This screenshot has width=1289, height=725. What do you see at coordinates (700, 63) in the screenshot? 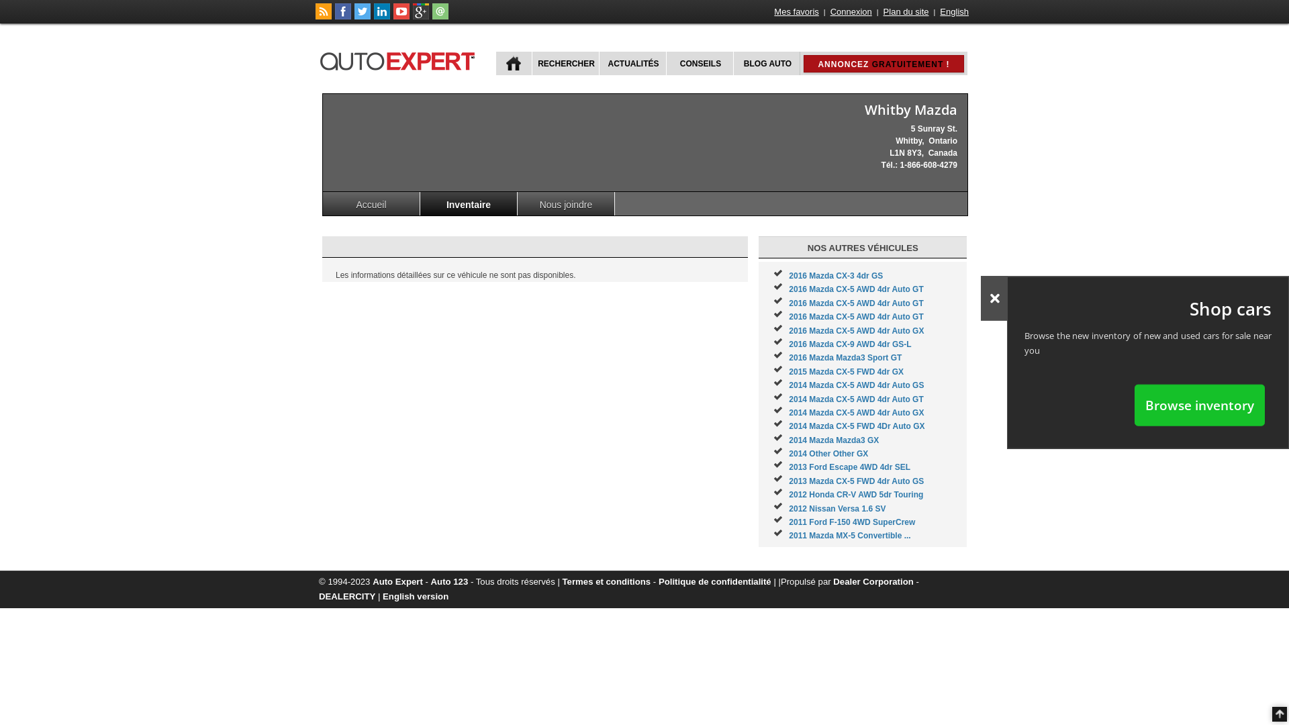
I see `CONSEILS` at bounding box center [700, 63].